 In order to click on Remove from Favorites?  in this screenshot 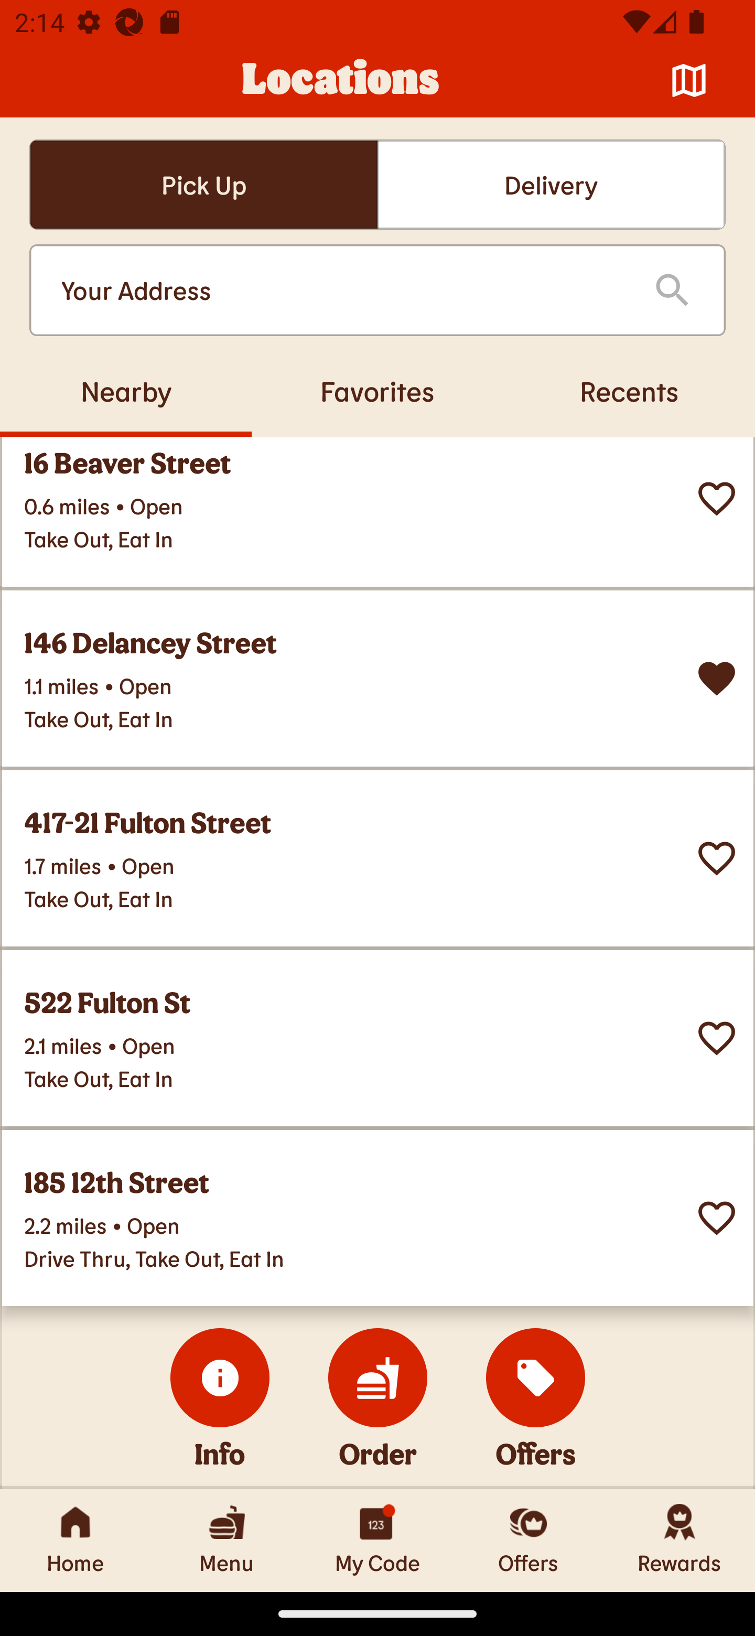, I will do `click(717, 678)`.